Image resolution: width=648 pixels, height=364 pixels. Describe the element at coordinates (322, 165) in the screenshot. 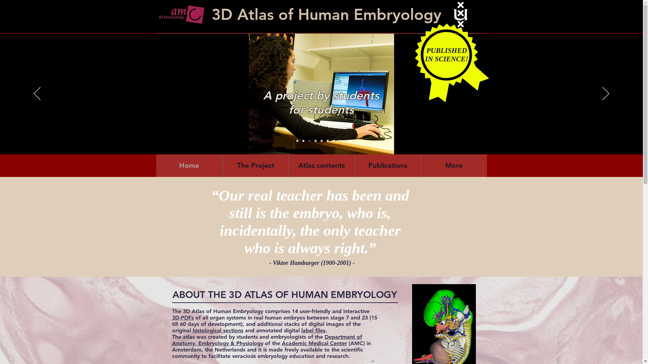

I see `Atlas contents` at that location.